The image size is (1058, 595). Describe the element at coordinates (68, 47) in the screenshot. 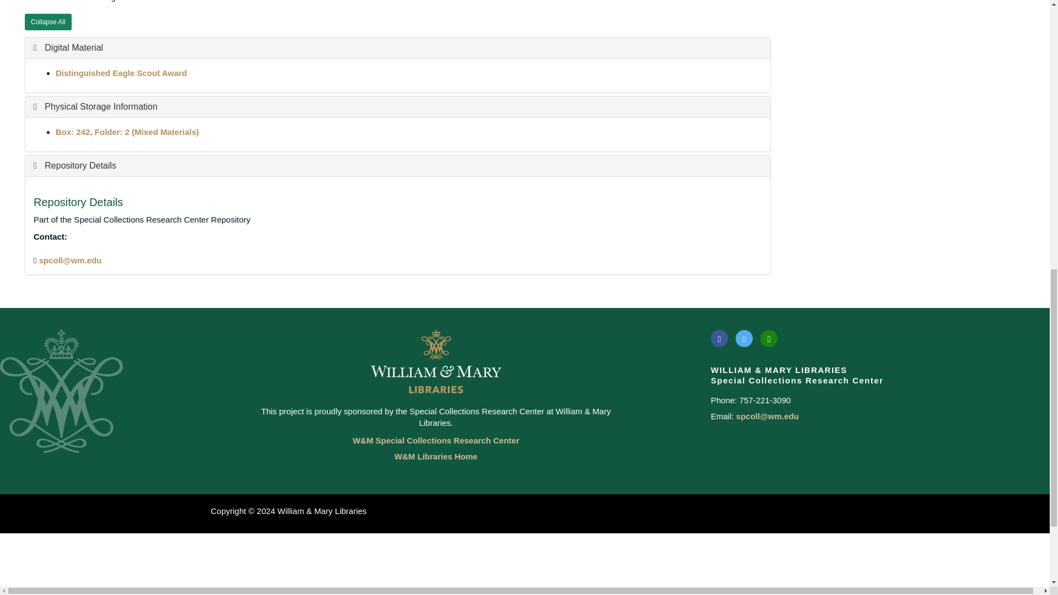

I see `Digital Material` at that location.